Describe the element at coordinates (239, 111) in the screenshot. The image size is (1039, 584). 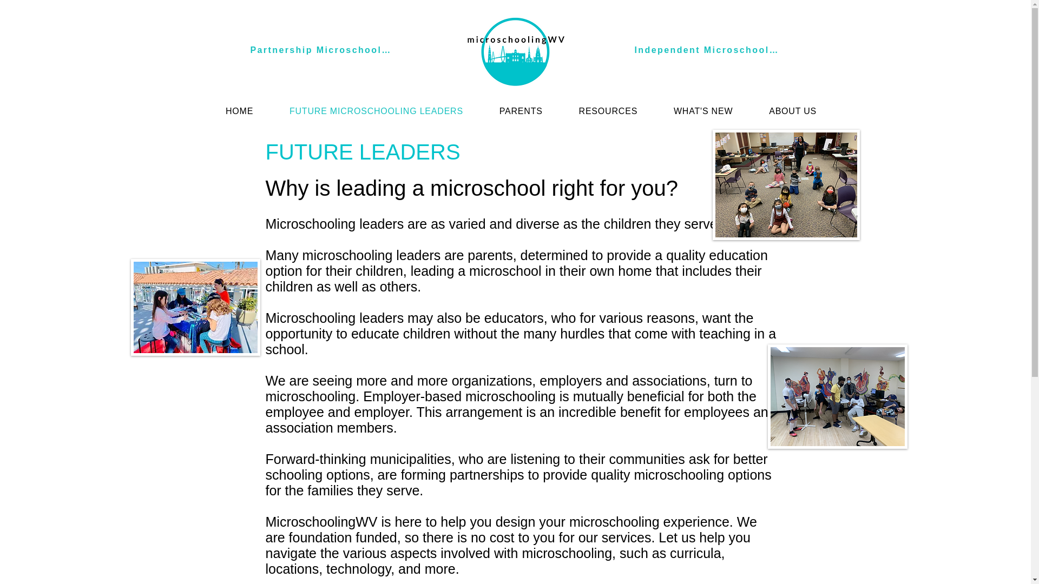
I see `HOME` at that location.